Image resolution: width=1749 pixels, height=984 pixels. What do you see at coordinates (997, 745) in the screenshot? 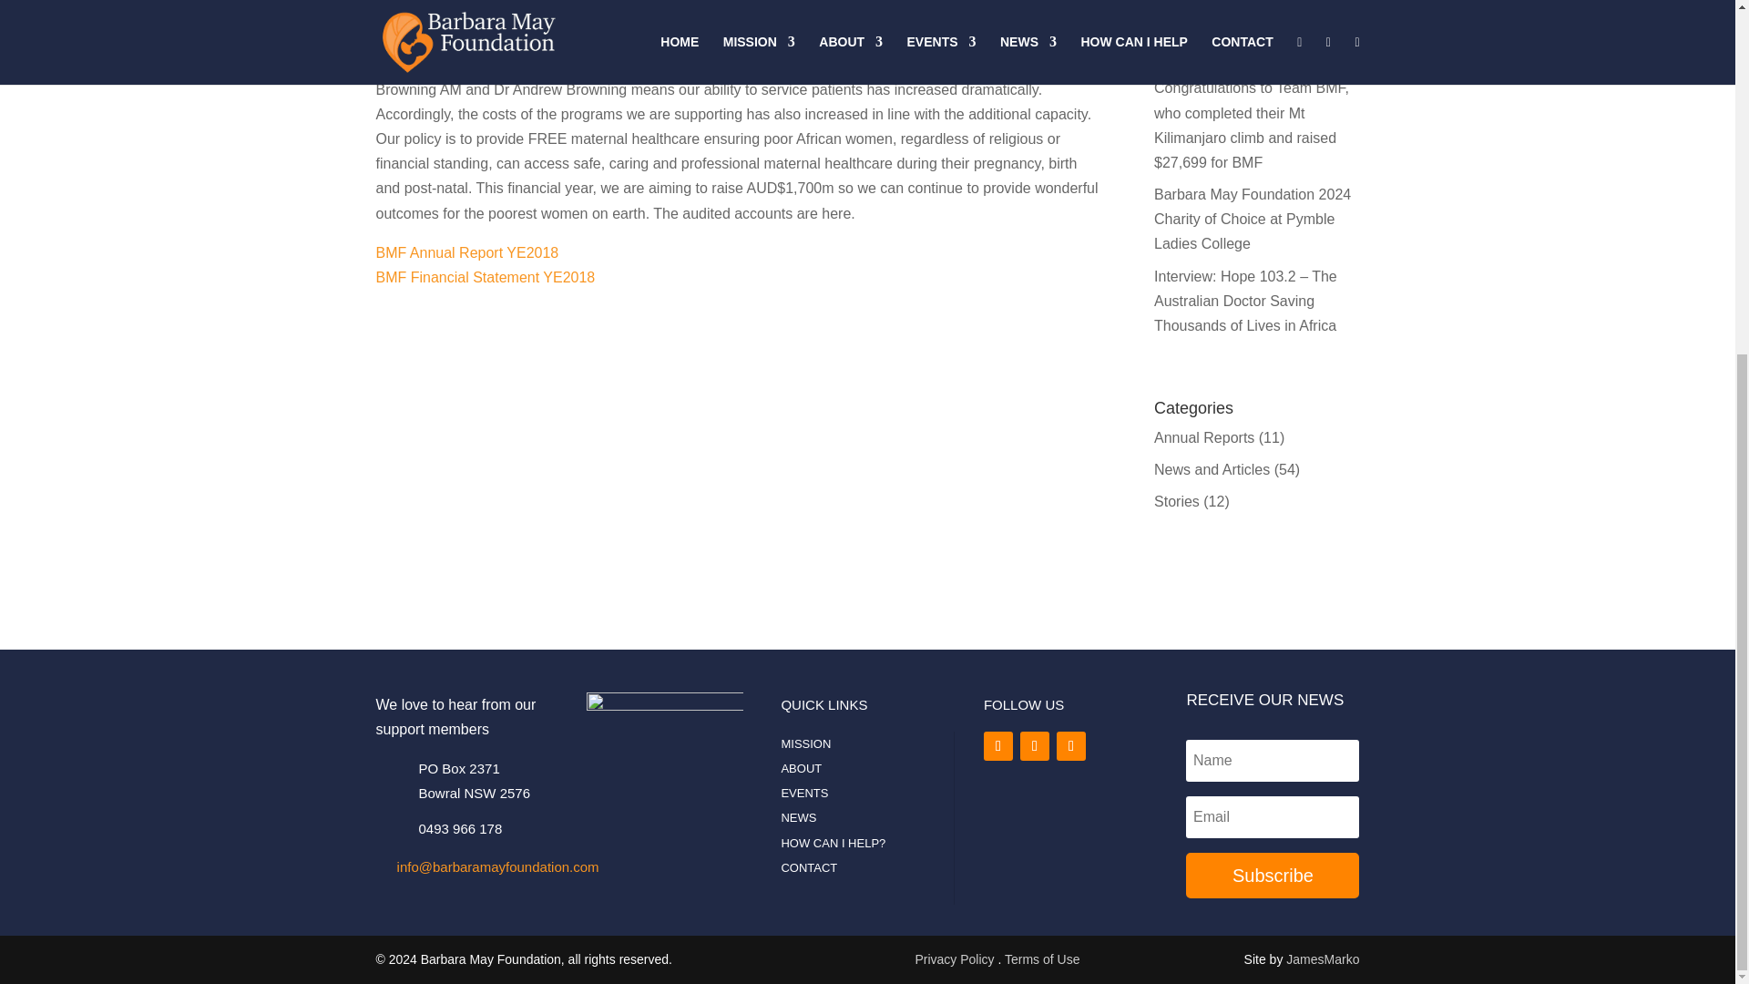
I see `Follow on LinkedIn` at bounding box center [997, 745].